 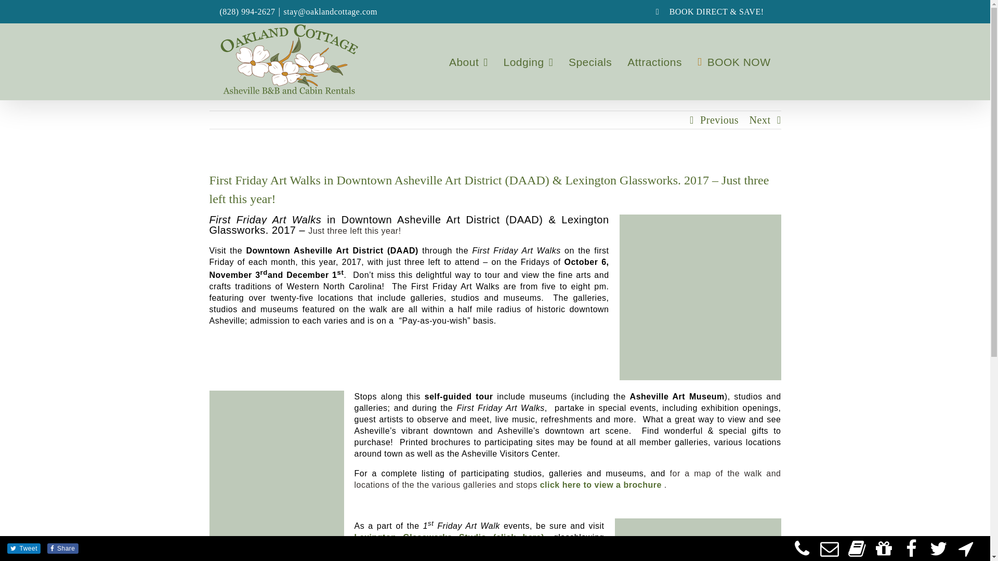 I want to click on Next, so click(x=760, y=119).